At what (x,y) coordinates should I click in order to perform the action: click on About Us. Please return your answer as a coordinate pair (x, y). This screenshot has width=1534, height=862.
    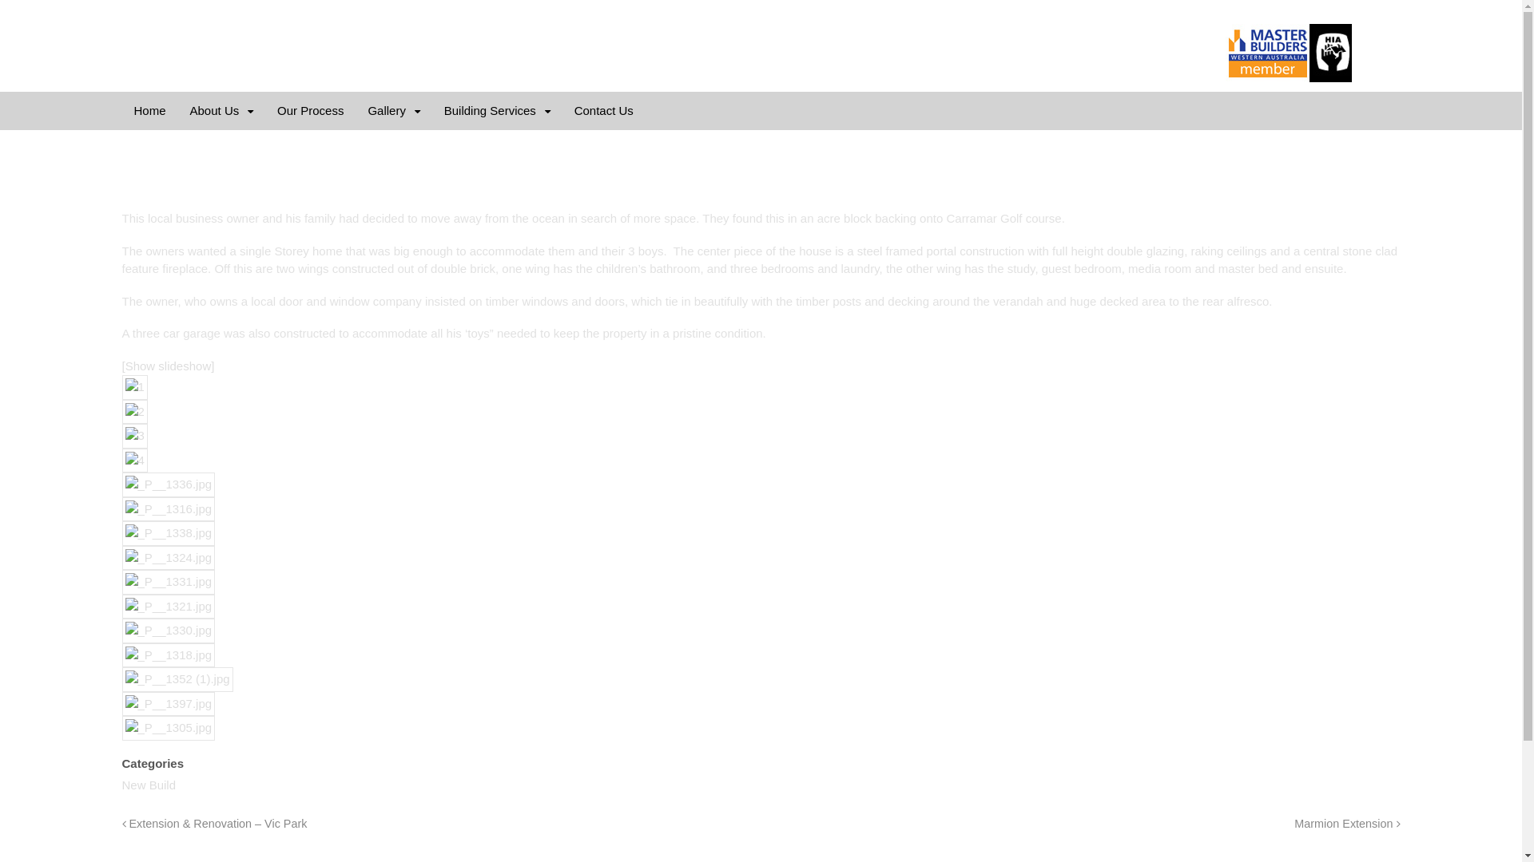
    Looking at the image, I should click on (222, 111).